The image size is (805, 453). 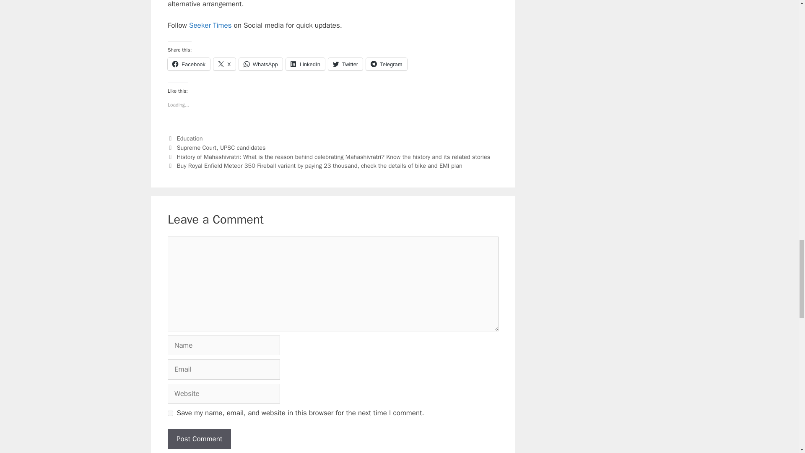 What do you see at coordinates (345, 64) in the screenshot?
I see `Twitter` at bounding box center [345, 64].